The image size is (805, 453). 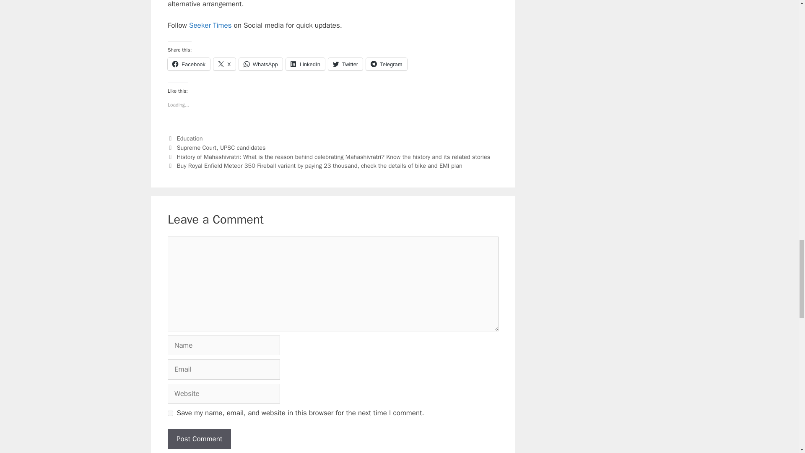 What do you see at coordinates (345, 64) in the screenshot?
I see `Twitter` at bounding box center [345, 64].